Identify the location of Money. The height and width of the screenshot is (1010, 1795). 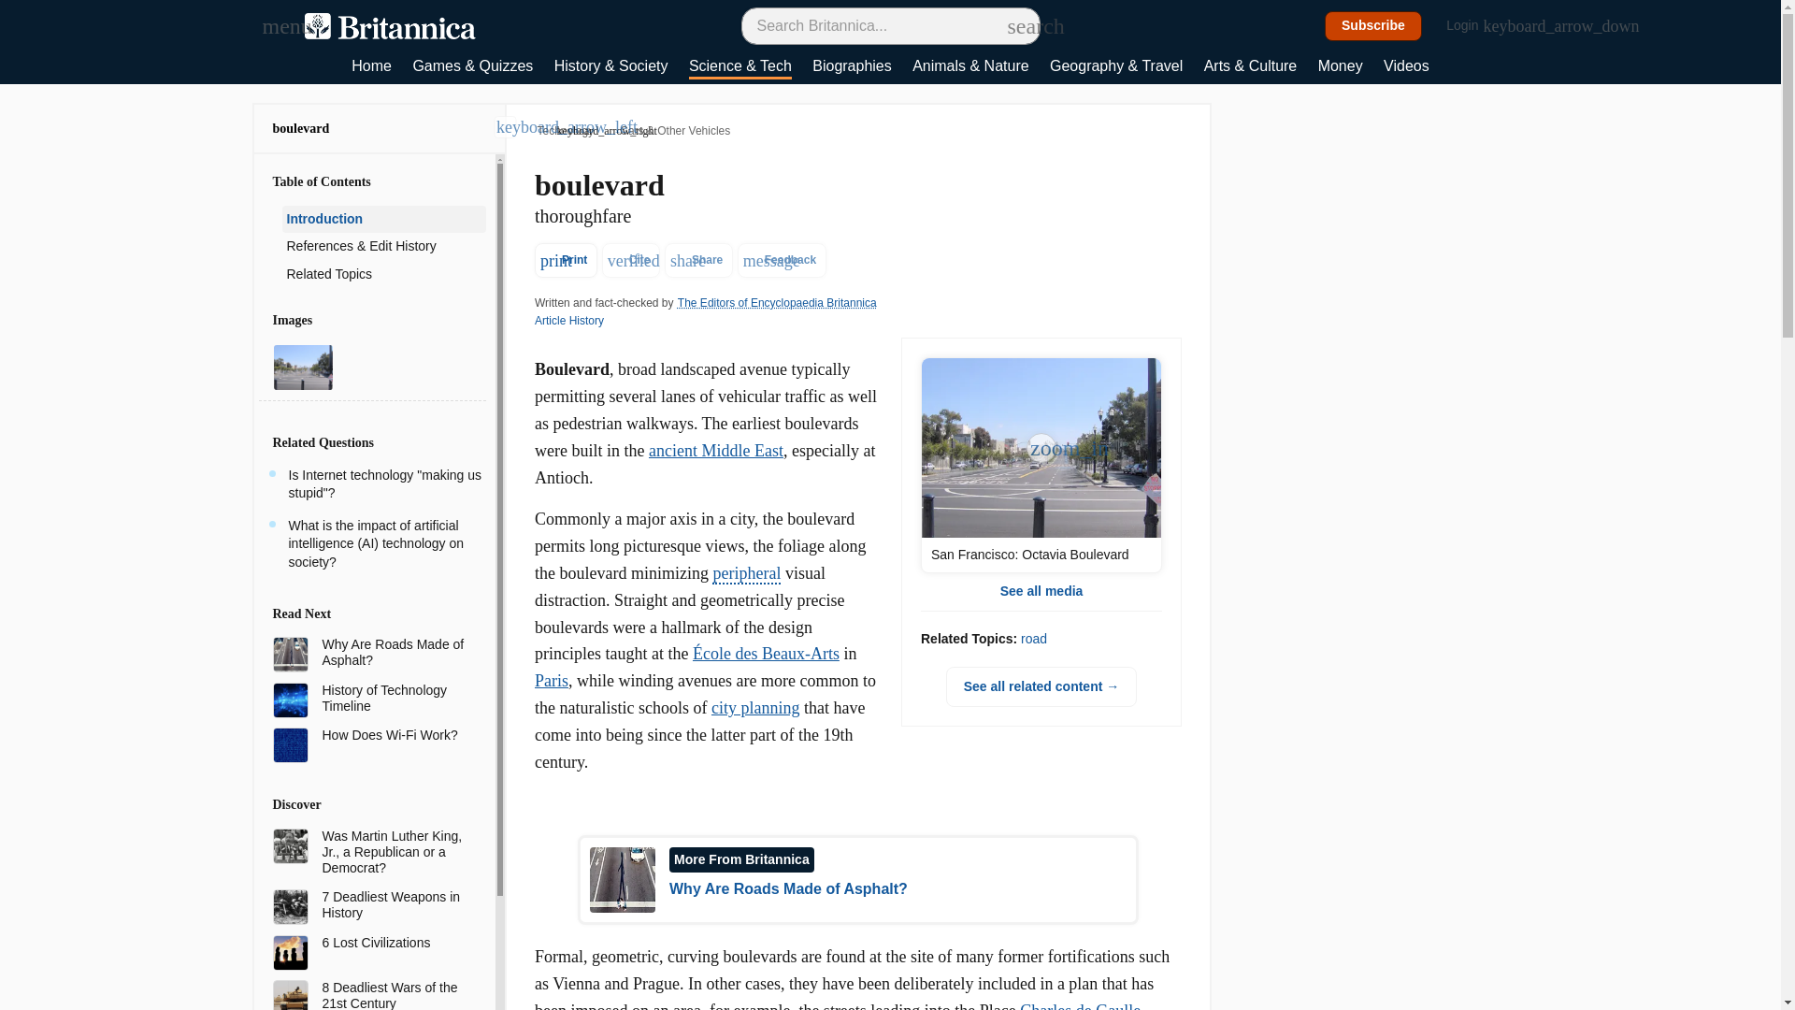
(1340, 67).